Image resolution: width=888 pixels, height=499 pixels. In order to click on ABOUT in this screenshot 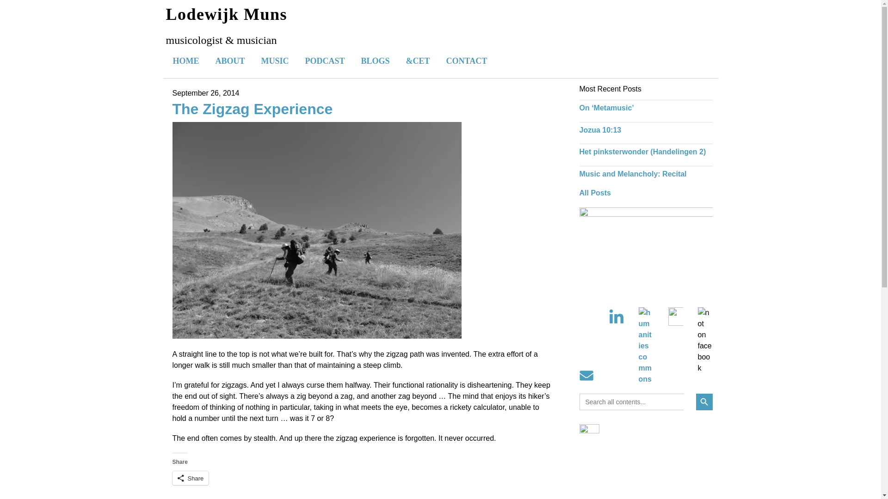, I will do `click(229, 61)`.